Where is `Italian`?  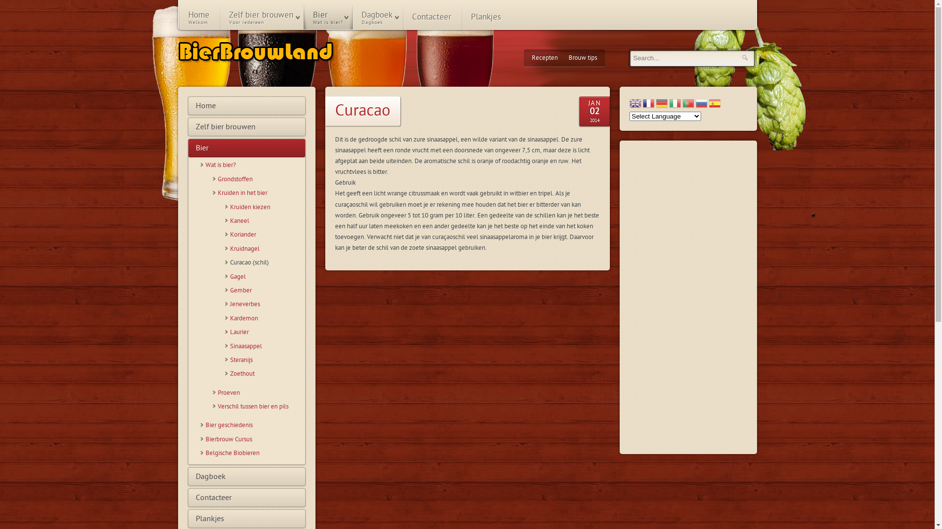 Italian is located at coordinates (675, 105).